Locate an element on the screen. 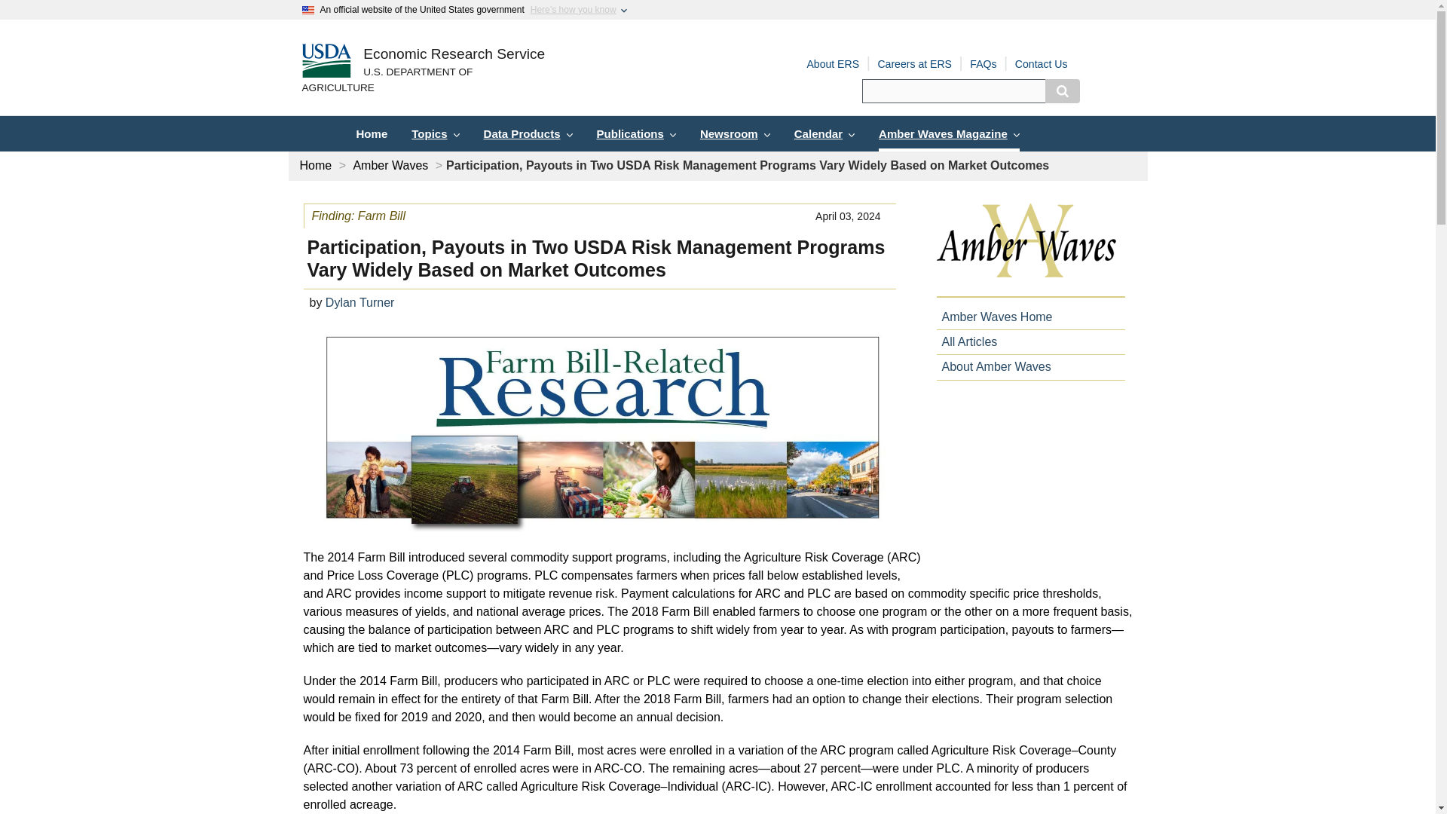 The image size is (1447, 814). Newsroom is located at coordinates (736, 133).